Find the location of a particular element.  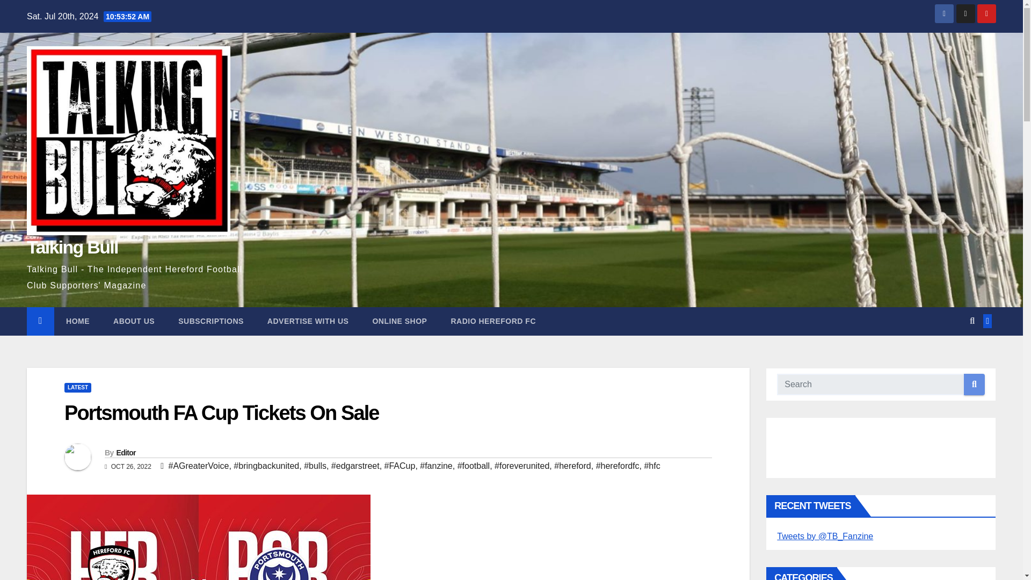

Portsmouth FA Cup Tickets On Sale is located at coordinates (221, 412).